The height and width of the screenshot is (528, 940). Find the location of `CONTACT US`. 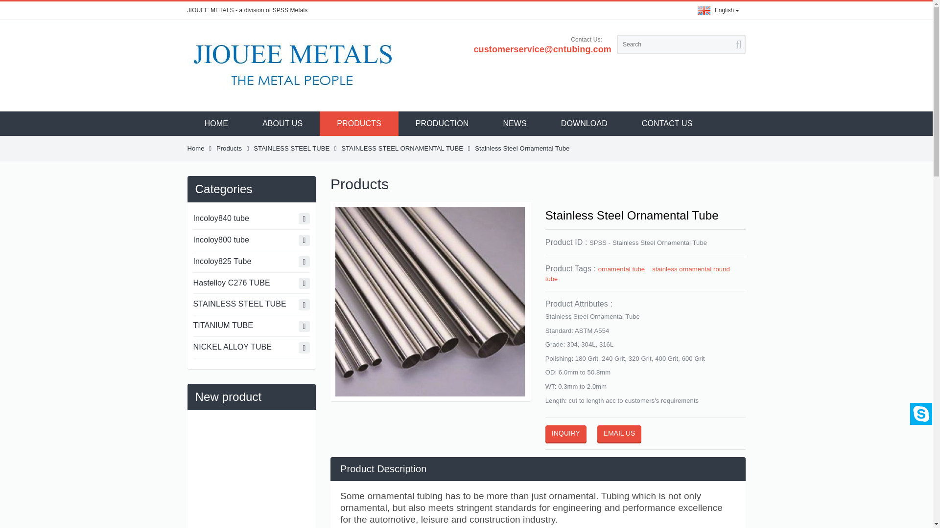

CONTACT US is located at coordinates (667, 123).